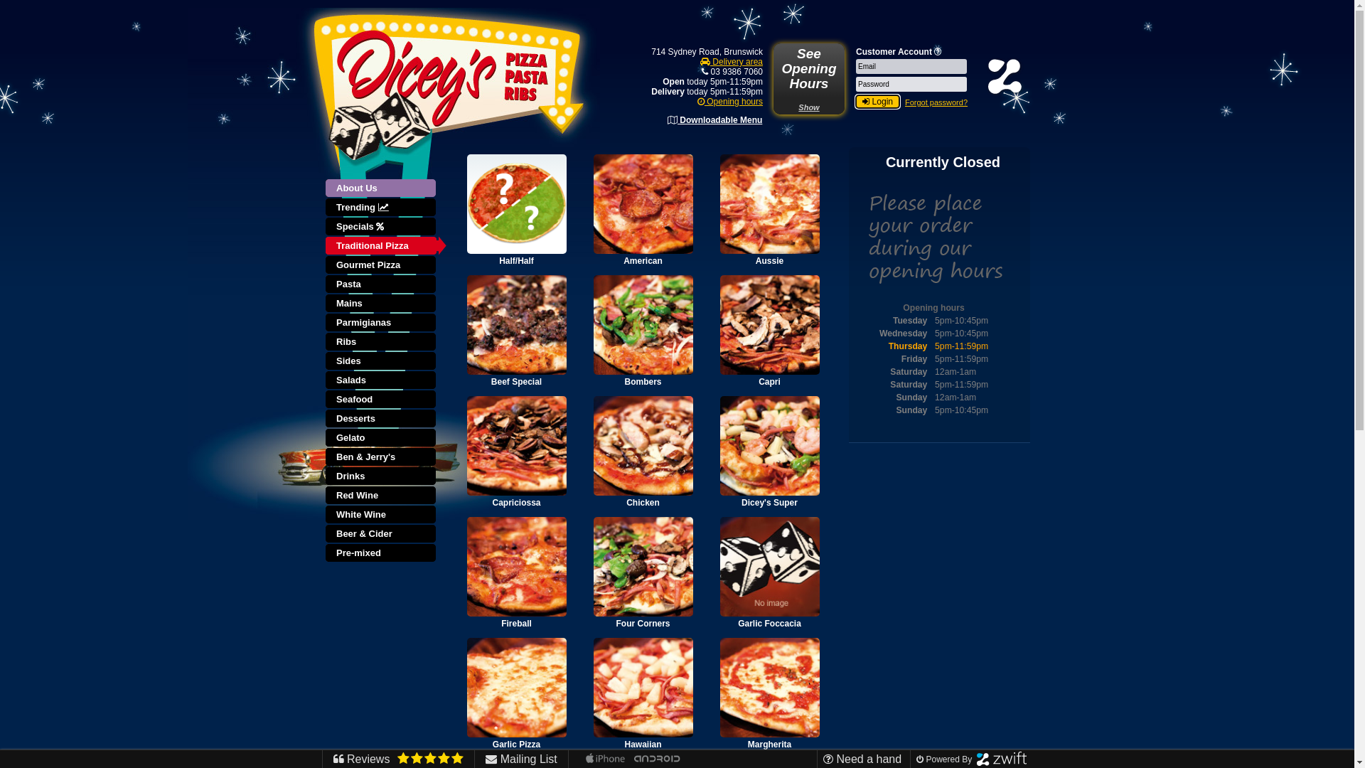  What do you see at coordinates (732, 62) in the screenshot?
I see `Delivery area` at bounding box center [732, 62].